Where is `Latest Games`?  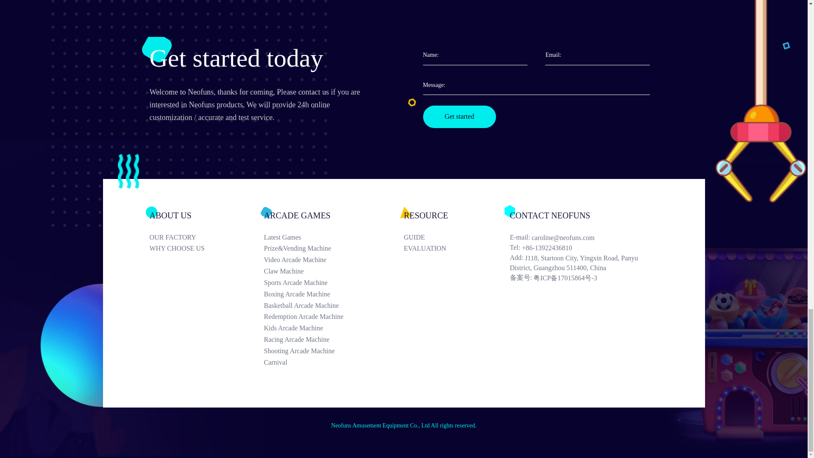 Latest Games is located at coordinates (334, 237).